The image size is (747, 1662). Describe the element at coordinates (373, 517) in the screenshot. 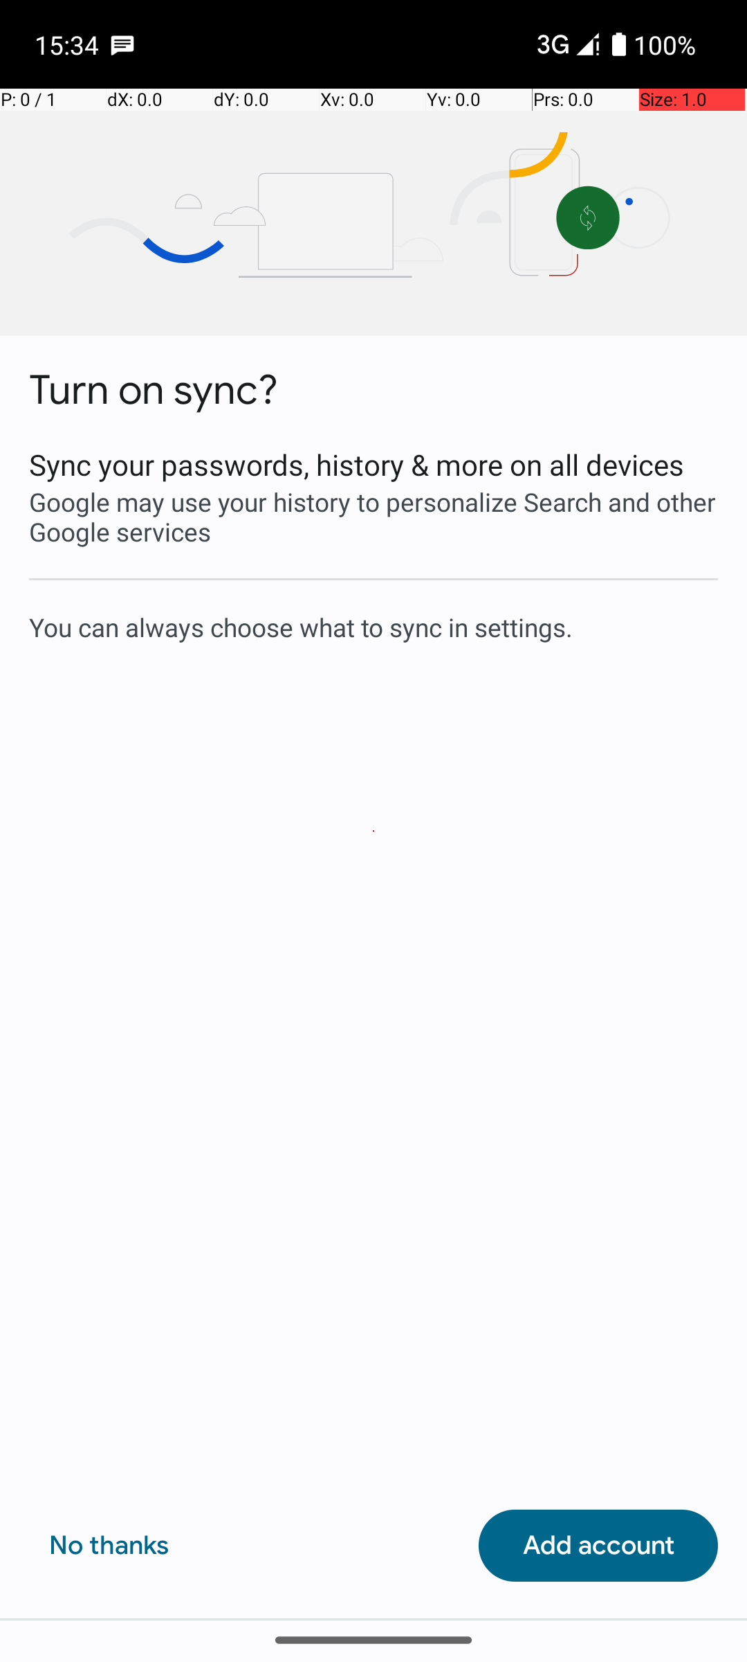

I see `Google may use your history to personalize Search and other Google services` at that location.